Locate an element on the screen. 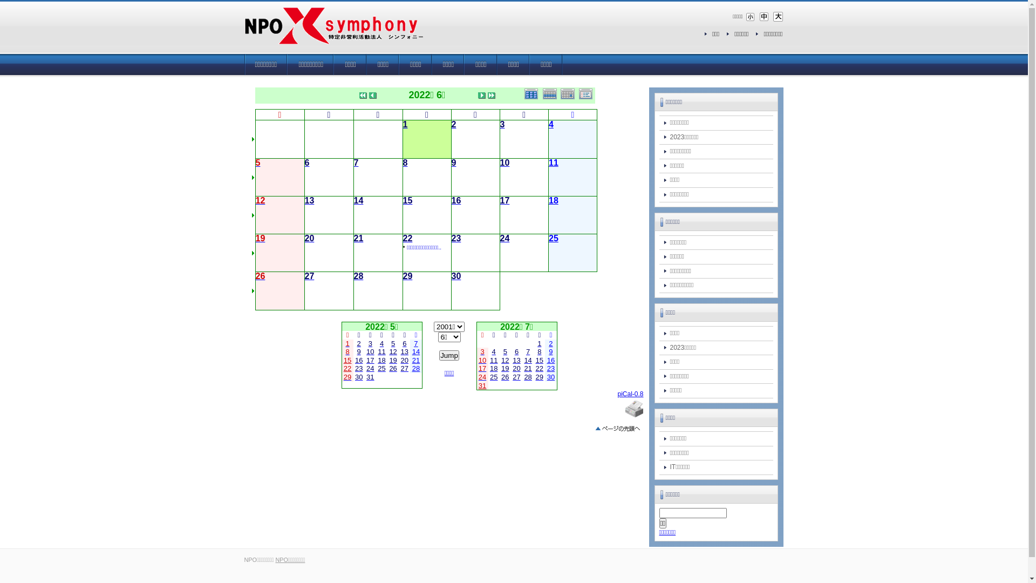  5 is located at coordinates (505, 352).